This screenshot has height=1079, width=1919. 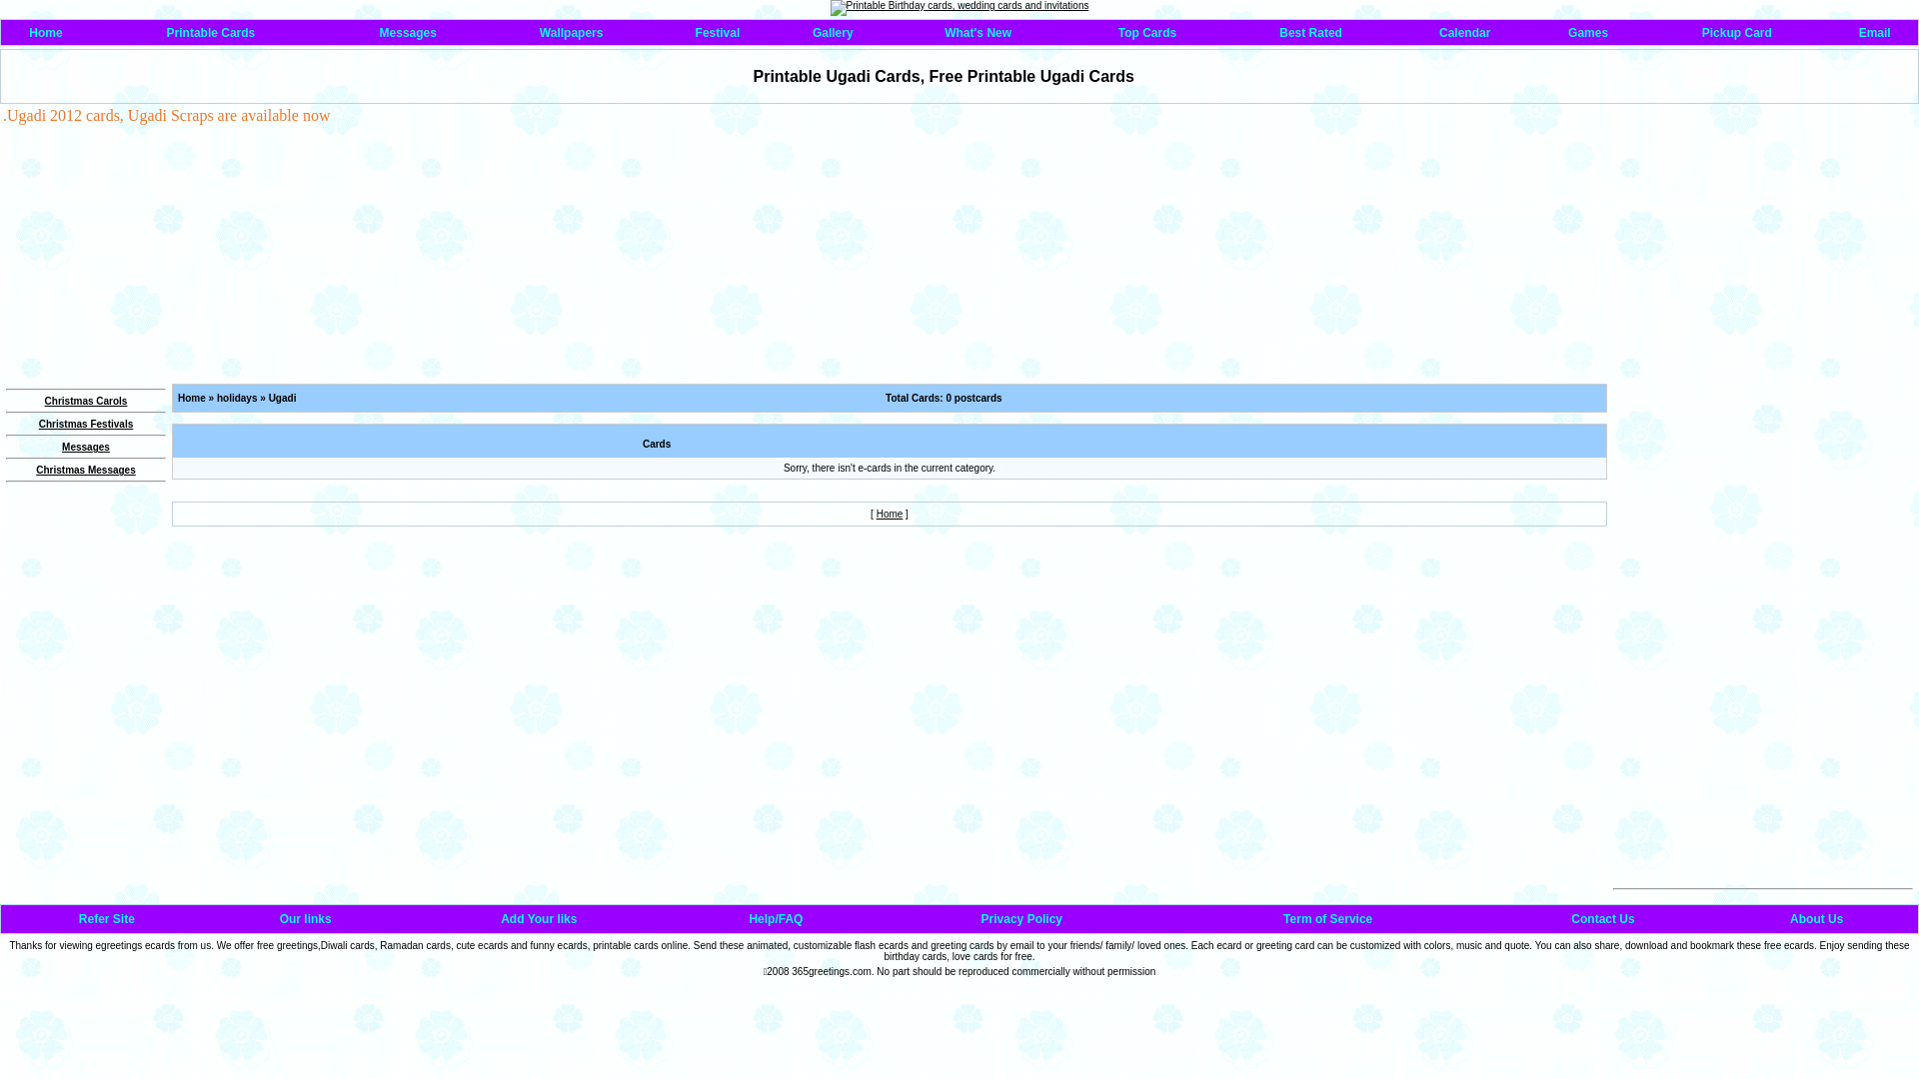 What do you see at coordinates (776, 919) in the screenshot?
I see `Help/FAQ` at bounding box center [776, 919].